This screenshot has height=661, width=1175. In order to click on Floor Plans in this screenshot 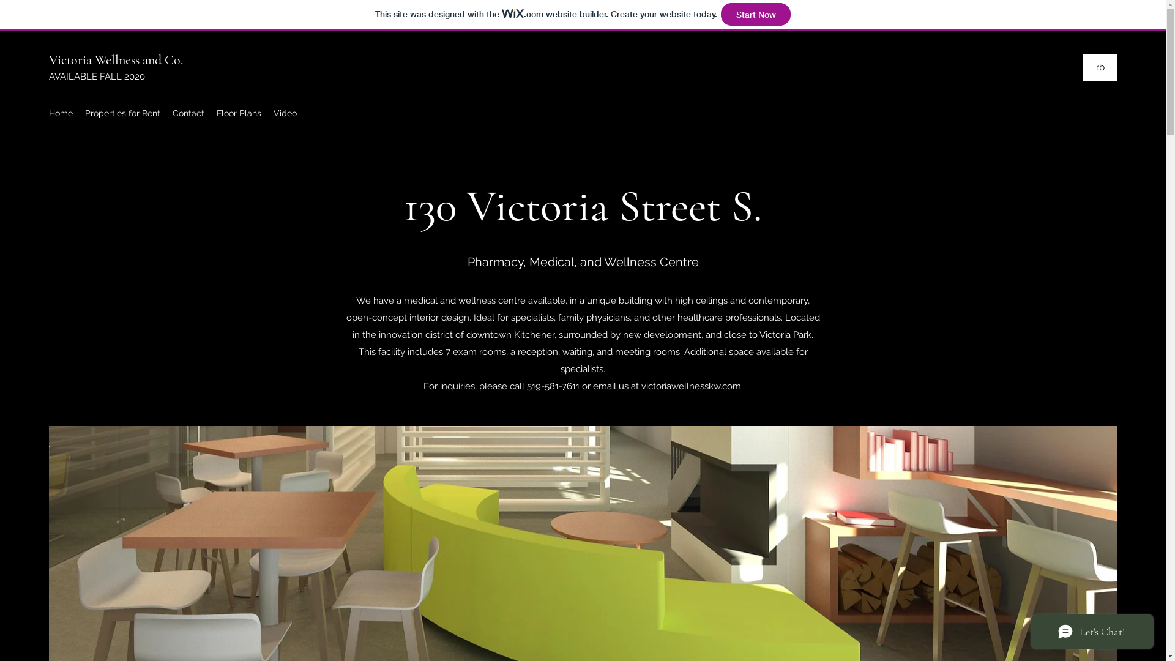, I will do `click(239, 113)`.